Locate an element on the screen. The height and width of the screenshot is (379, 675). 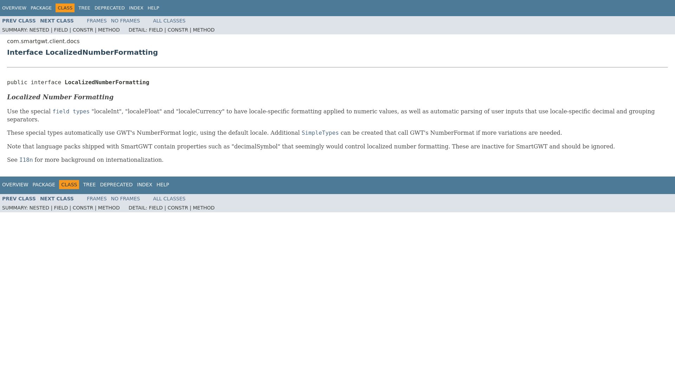
HELP is located at coordinates (153, 8).